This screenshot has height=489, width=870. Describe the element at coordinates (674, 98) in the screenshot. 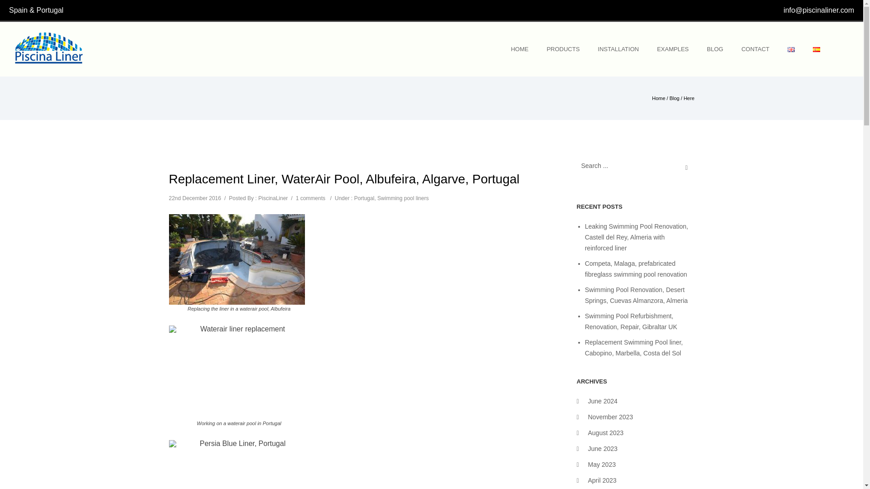

I see `Blog` at that location.